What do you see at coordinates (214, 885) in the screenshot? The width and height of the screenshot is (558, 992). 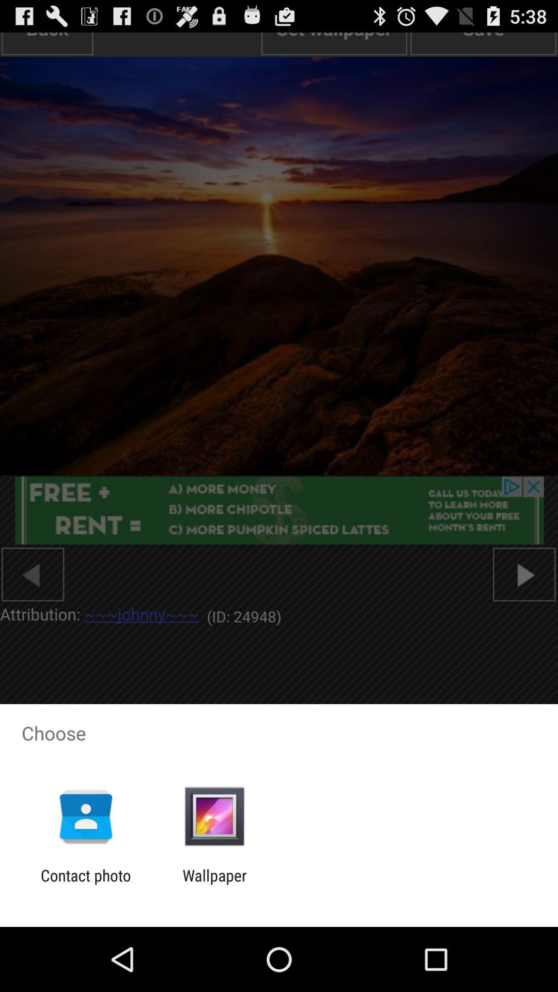 I see `select the wallpaper app` at bounding box center [214, 885].